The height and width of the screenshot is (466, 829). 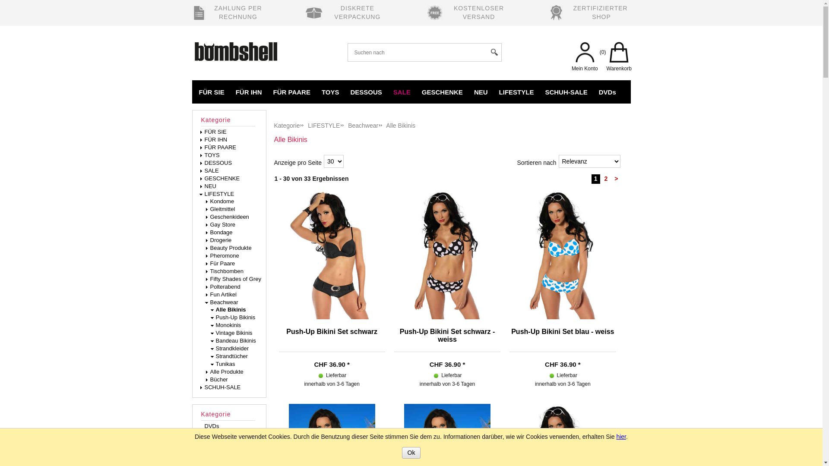 What do you see at coordinates (236, 279) in the screenshot?
I see ` Fifty Shades of Grey` at bounding box center [236, 279].